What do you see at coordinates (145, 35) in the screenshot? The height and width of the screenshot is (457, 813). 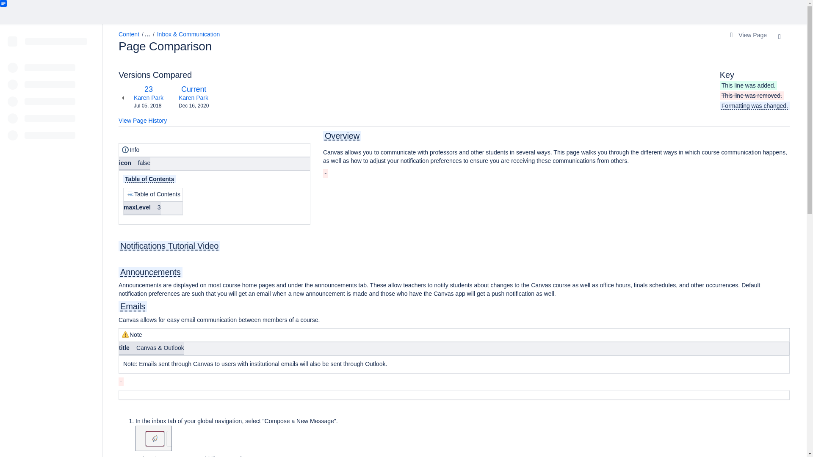 I see `View Page` at bounding box center [145, 35].